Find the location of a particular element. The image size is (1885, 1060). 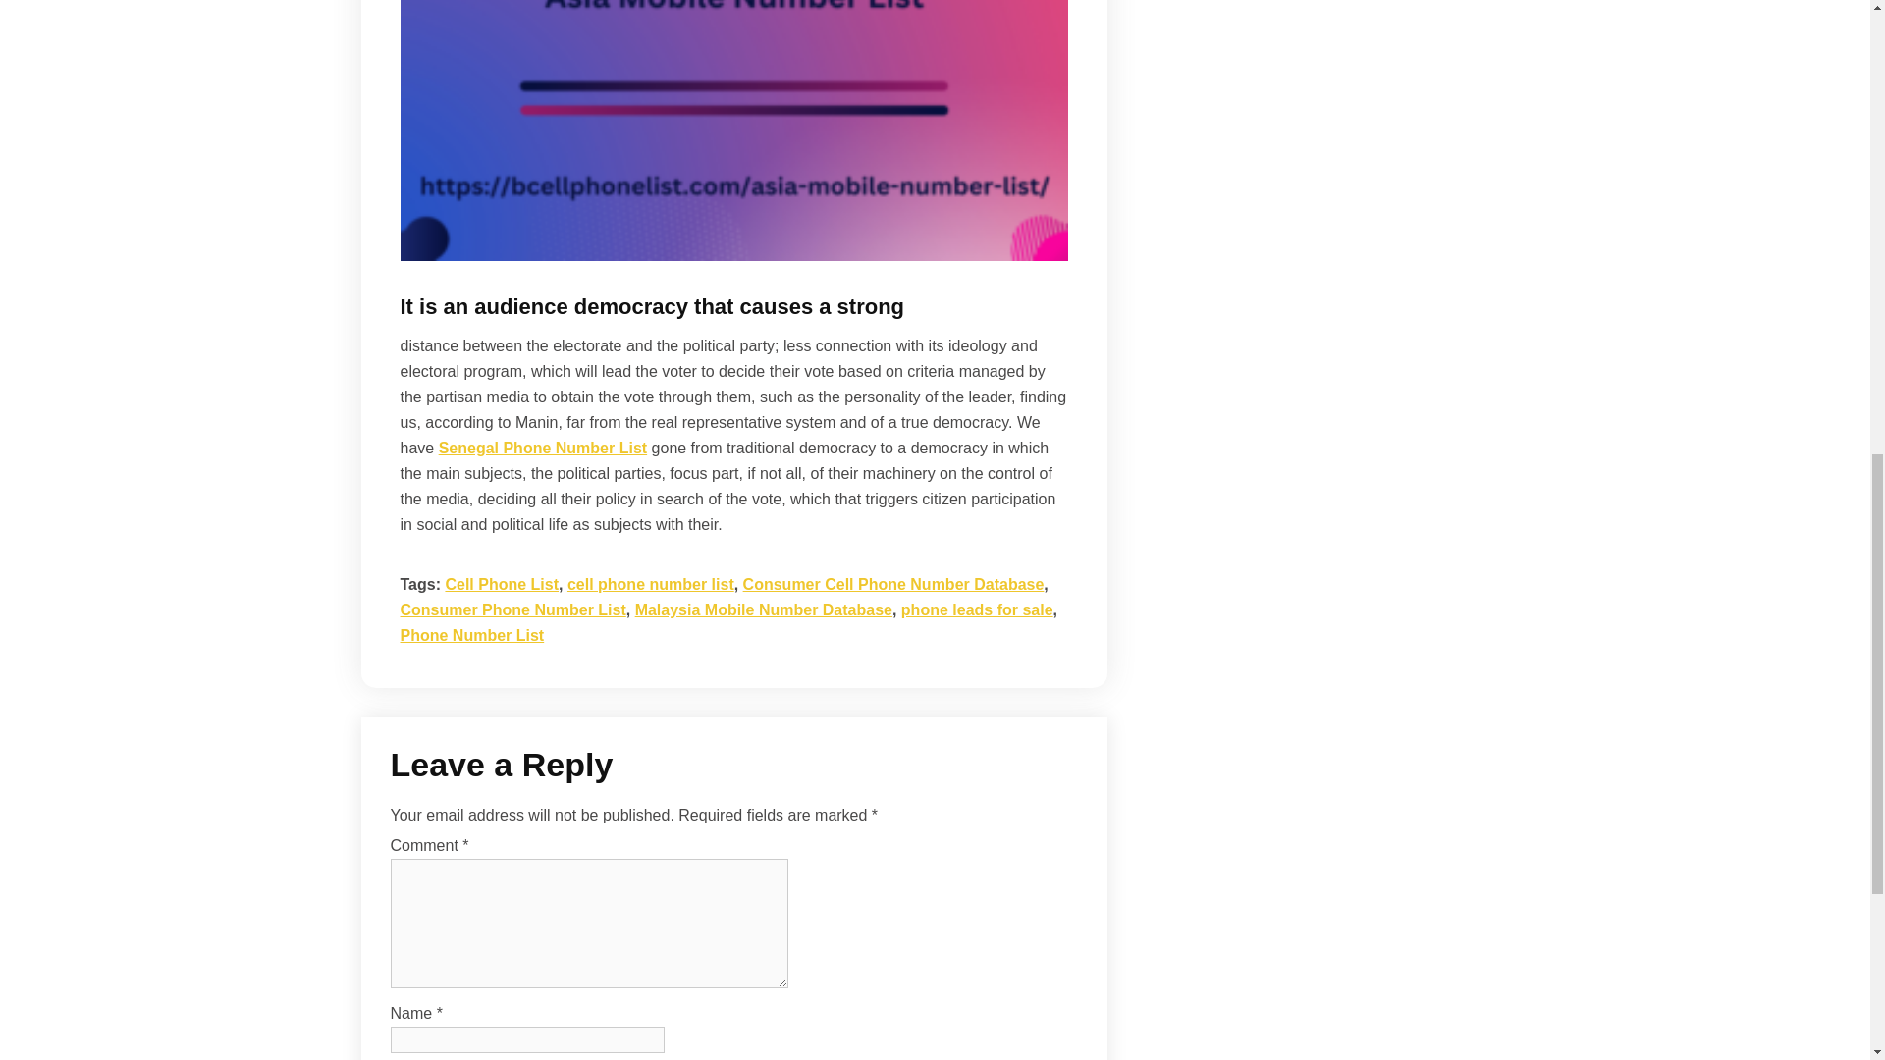

Senegal Phone Number List is located at coordinates (542, 448).